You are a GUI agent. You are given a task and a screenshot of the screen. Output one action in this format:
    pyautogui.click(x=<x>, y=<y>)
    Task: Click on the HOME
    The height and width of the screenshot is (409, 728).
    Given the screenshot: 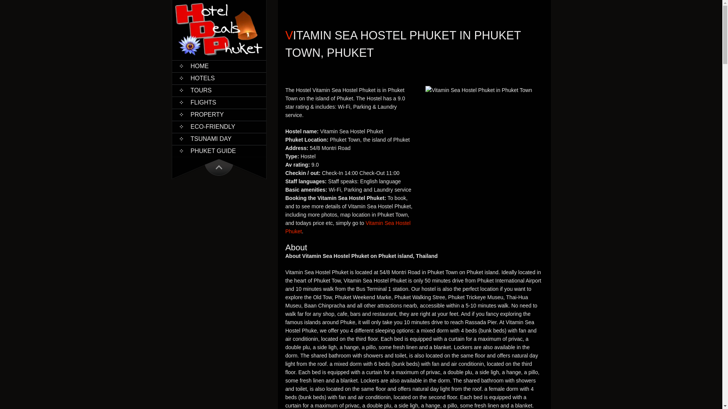 What is the action you would take?
    pyautogui.click(x=219, y=66)
    